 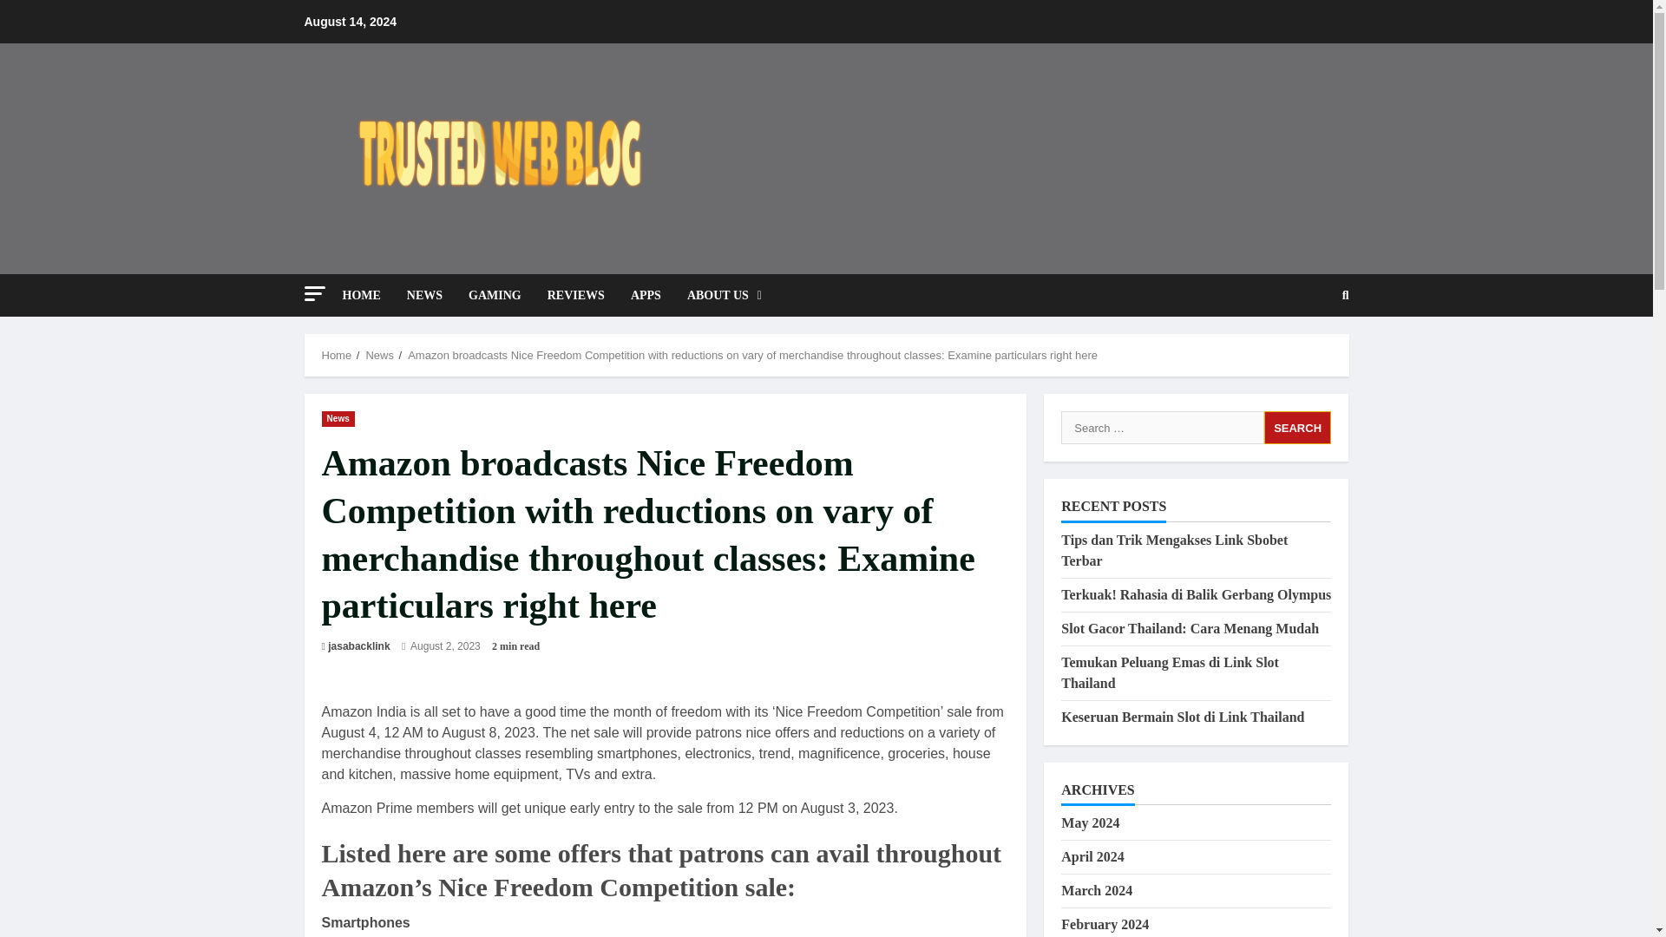 What do you see at coordinates (378, 354) in the screenshot?
I see `News` at bounding box center [378, 354].